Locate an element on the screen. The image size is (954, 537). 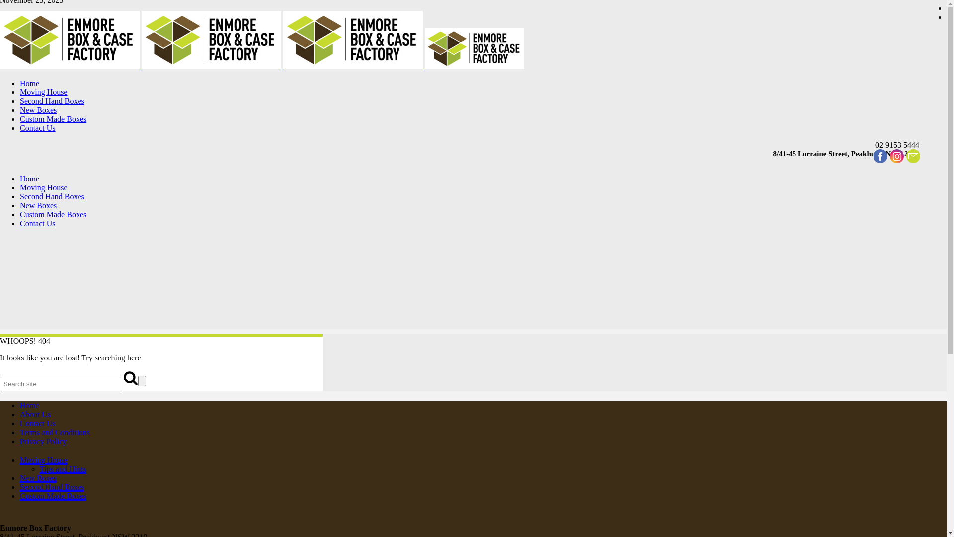
Contact Us is located at coordinates (38, 224).